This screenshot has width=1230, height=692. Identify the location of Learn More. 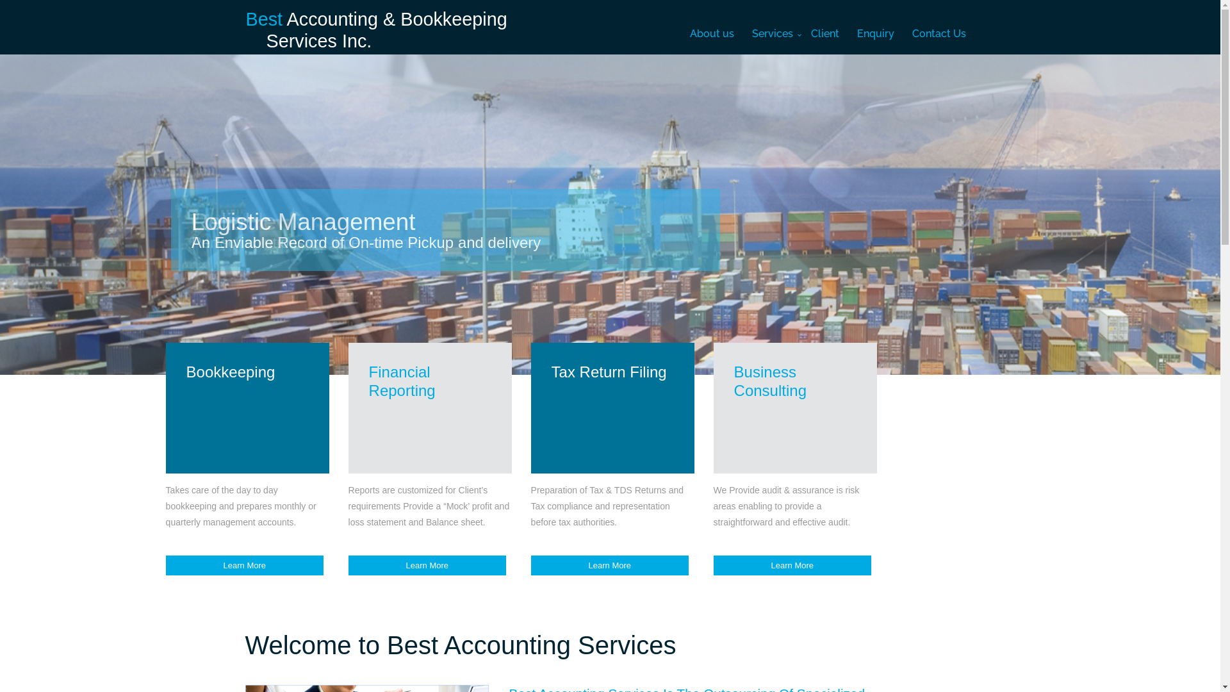
(610, 565).